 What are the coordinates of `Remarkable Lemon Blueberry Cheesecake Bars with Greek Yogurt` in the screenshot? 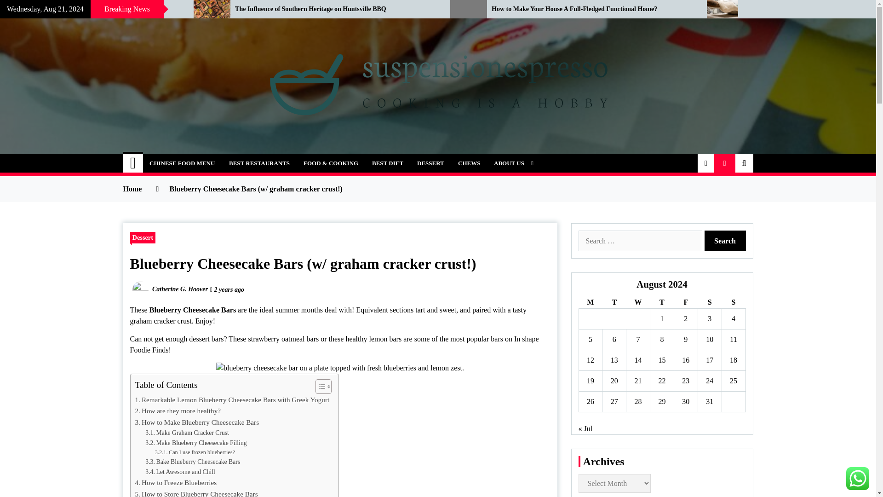 It's located at (232, 400).